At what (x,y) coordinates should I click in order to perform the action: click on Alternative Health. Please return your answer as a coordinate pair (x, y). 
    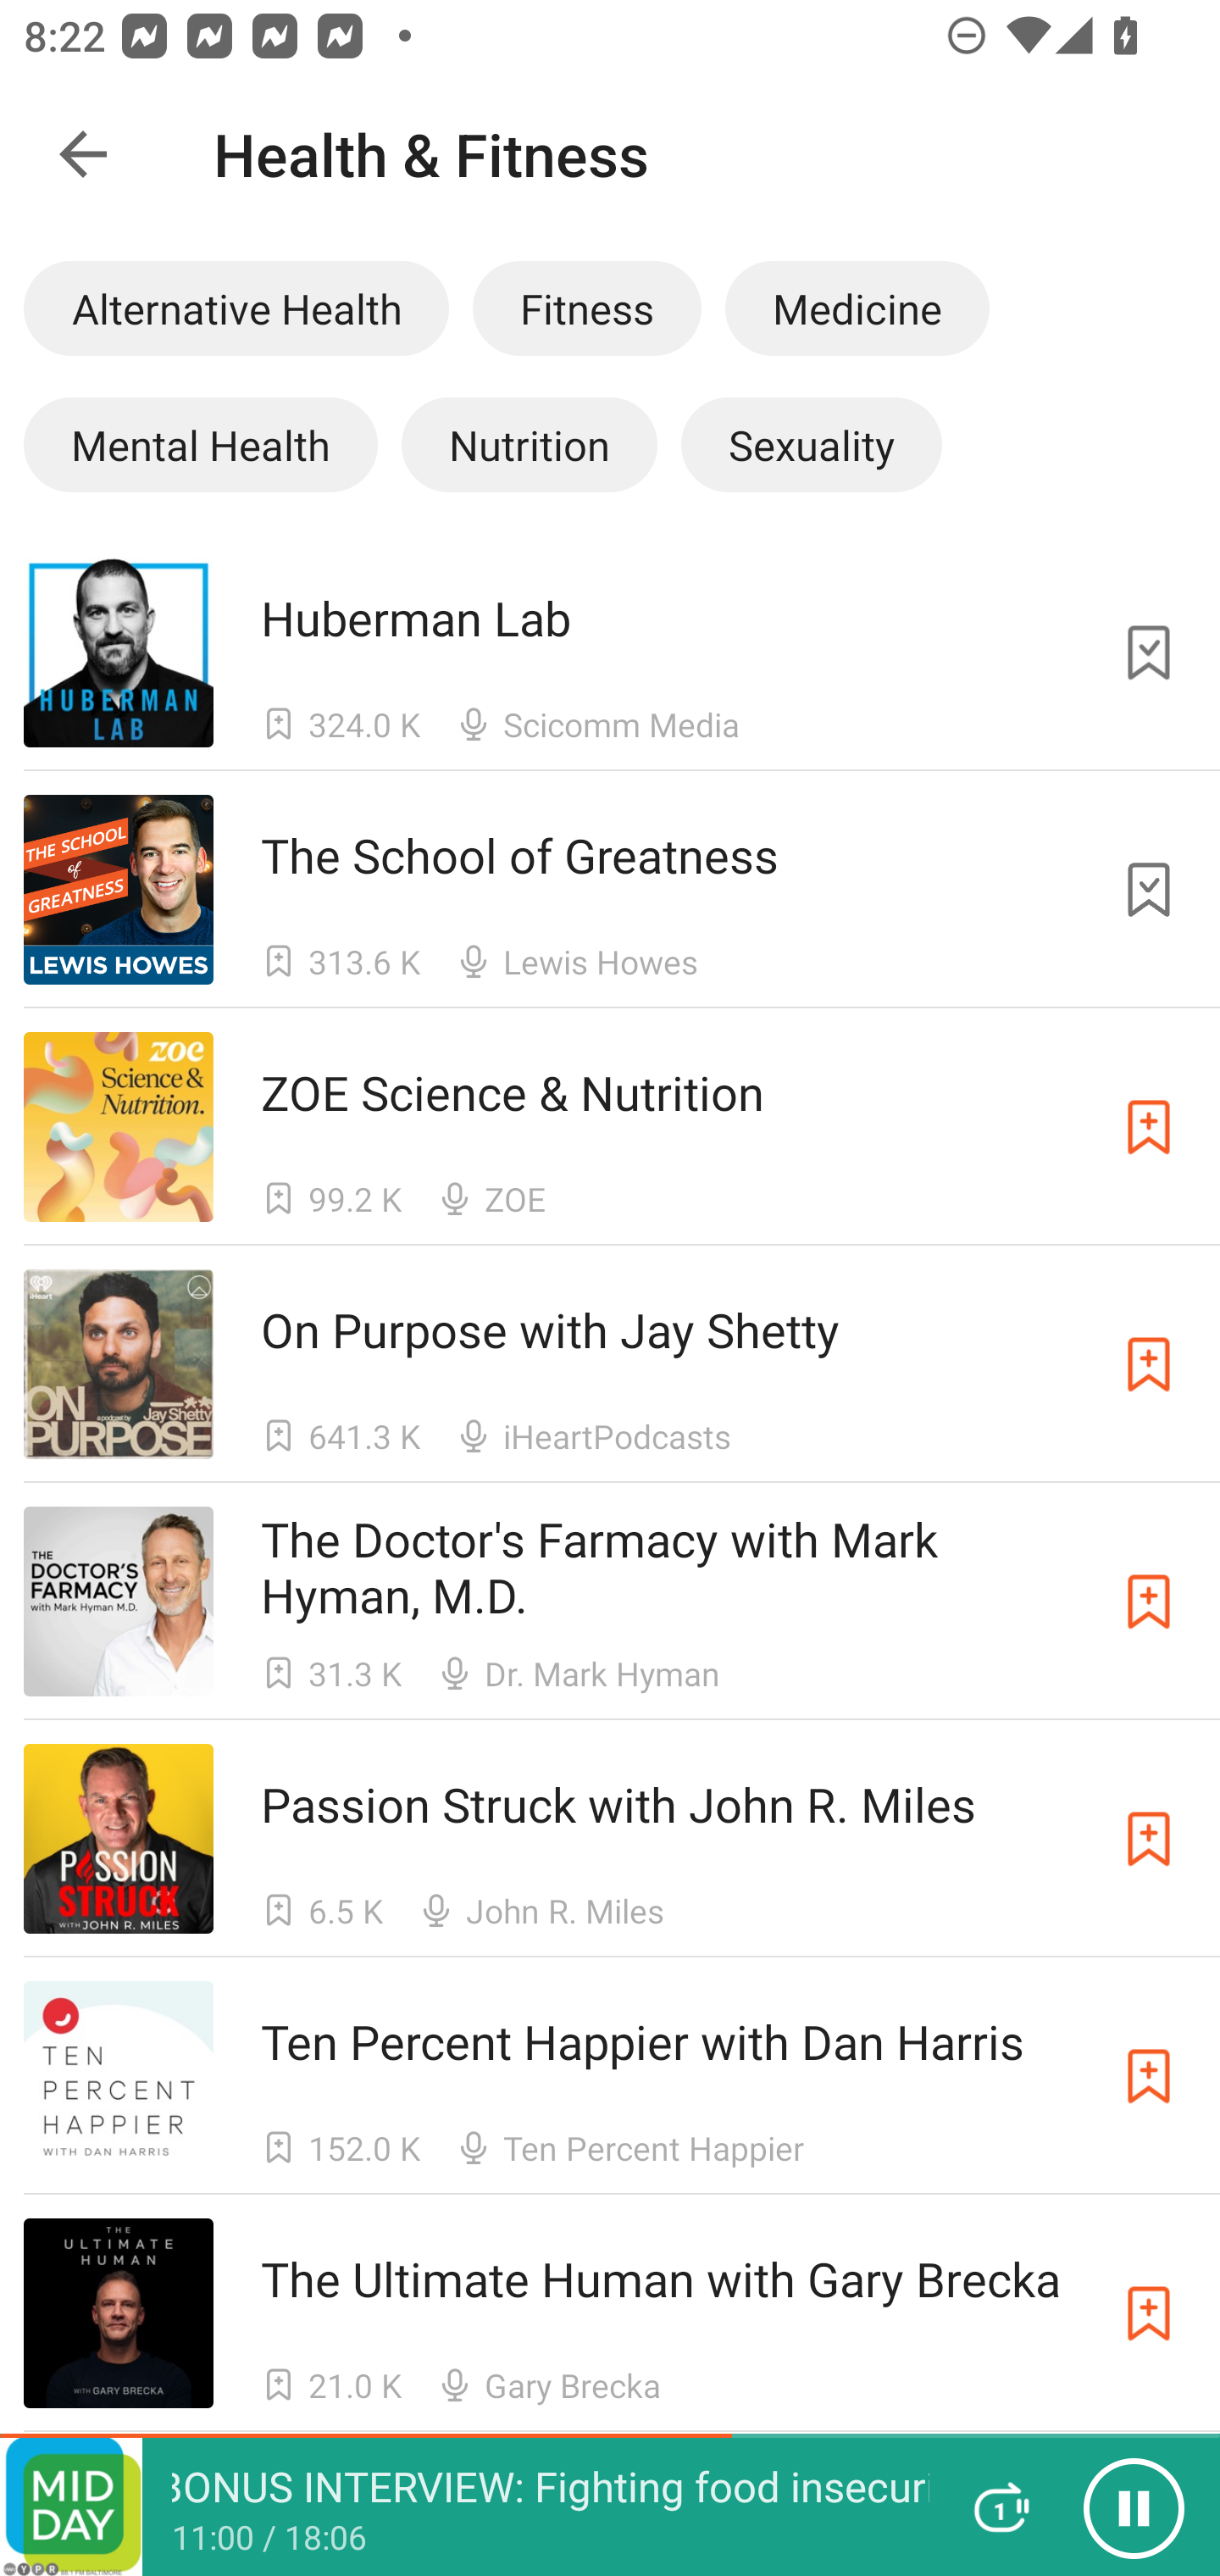
    Looking at the image, I should click on (236, 308).